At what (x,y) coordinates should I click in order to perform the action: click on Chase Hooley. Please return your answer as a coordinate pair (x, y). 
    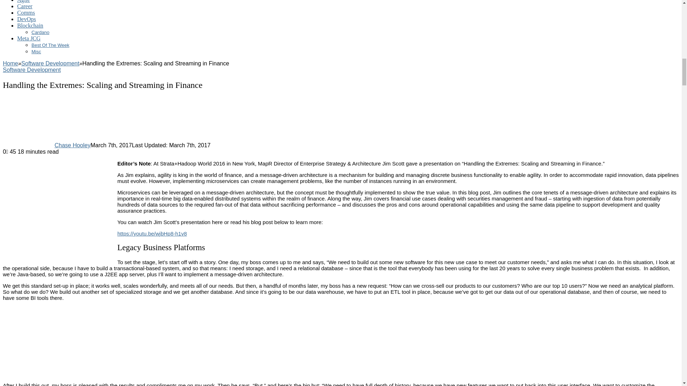
    Looking at the image, I should click on (72, 145).